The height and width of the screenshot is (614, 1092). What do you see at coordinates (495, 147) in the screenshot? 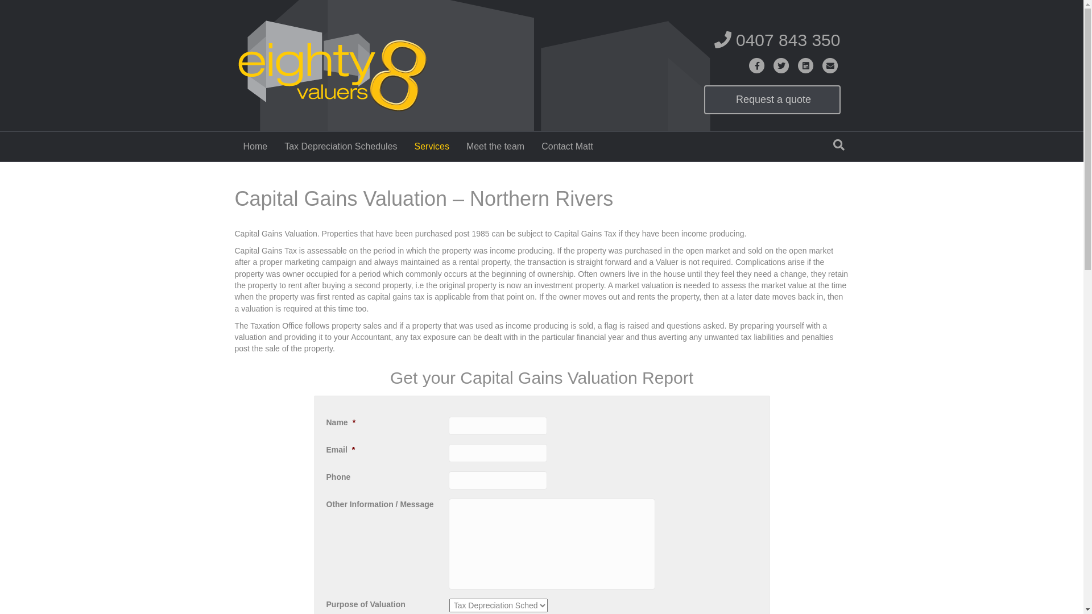
I see `Meet the team` at bounding box center [495, 147].